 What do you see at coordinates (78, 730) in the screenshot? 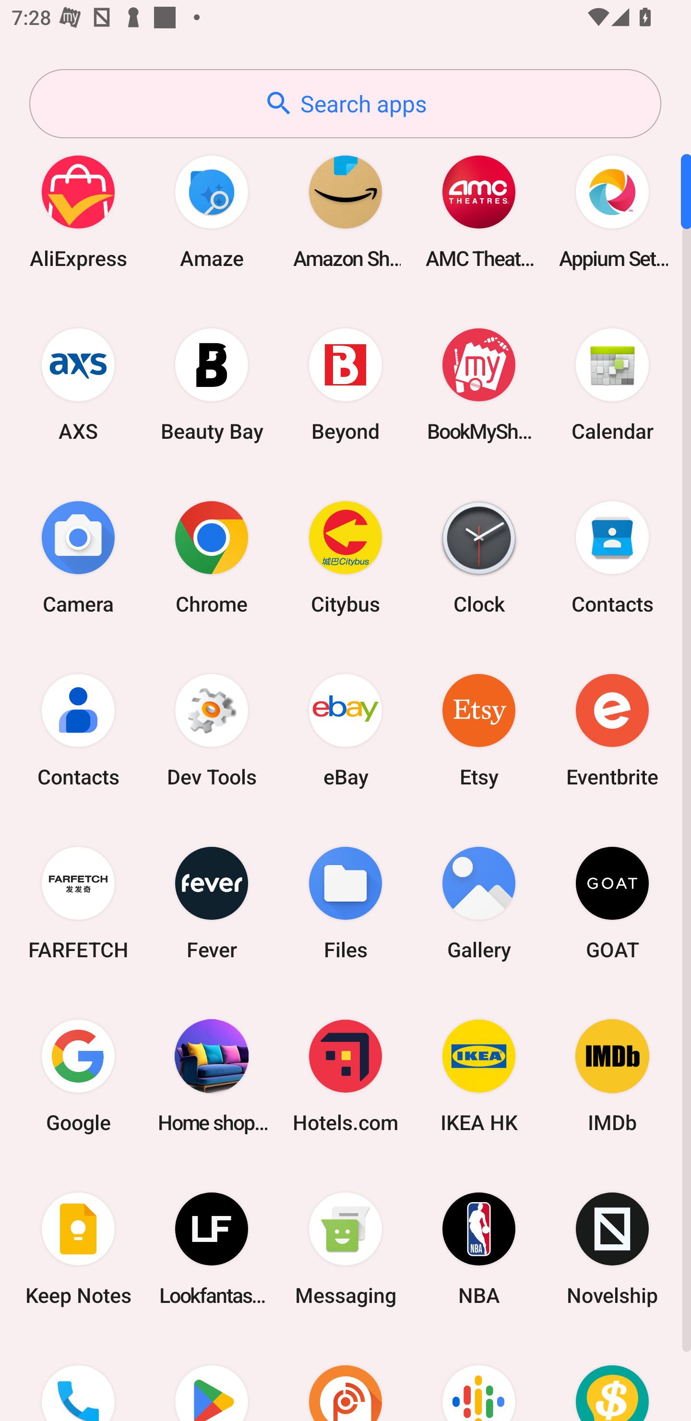
I see `Contacts` at bounding box center [78, 730].